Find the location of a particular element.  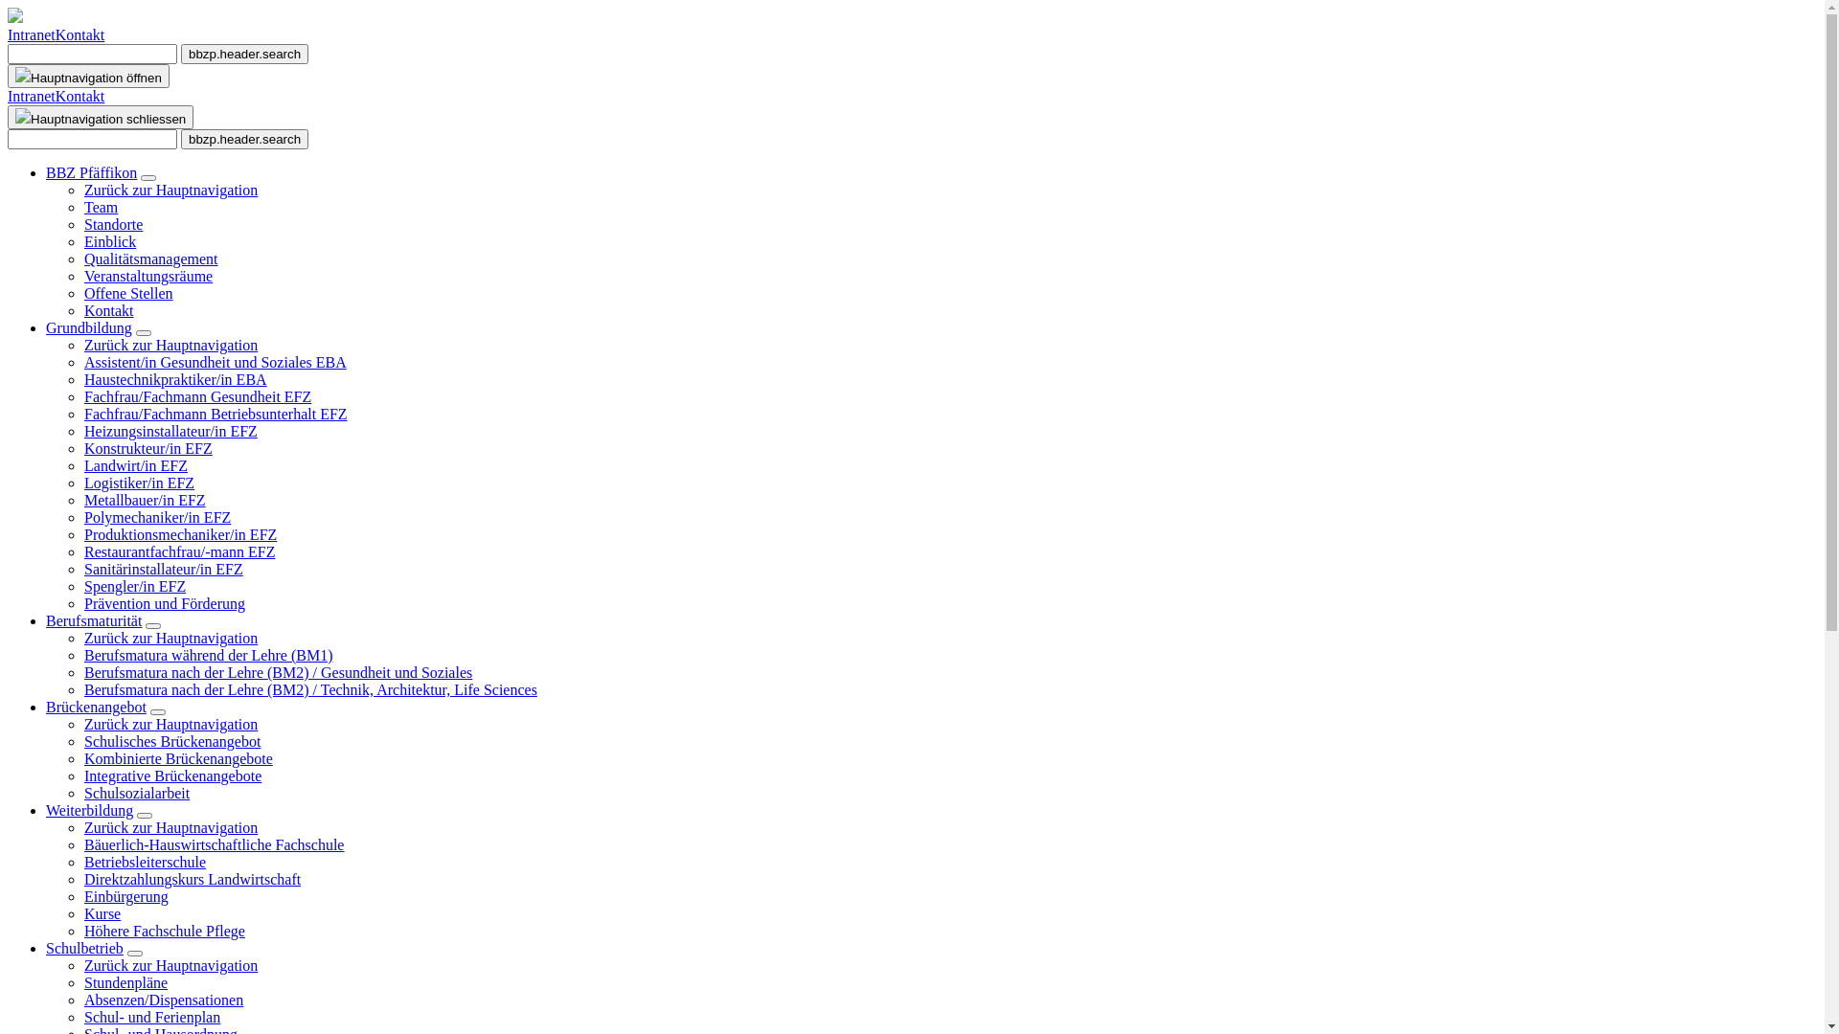

Spengler/in EFZ is located at coordinates (135, 586).